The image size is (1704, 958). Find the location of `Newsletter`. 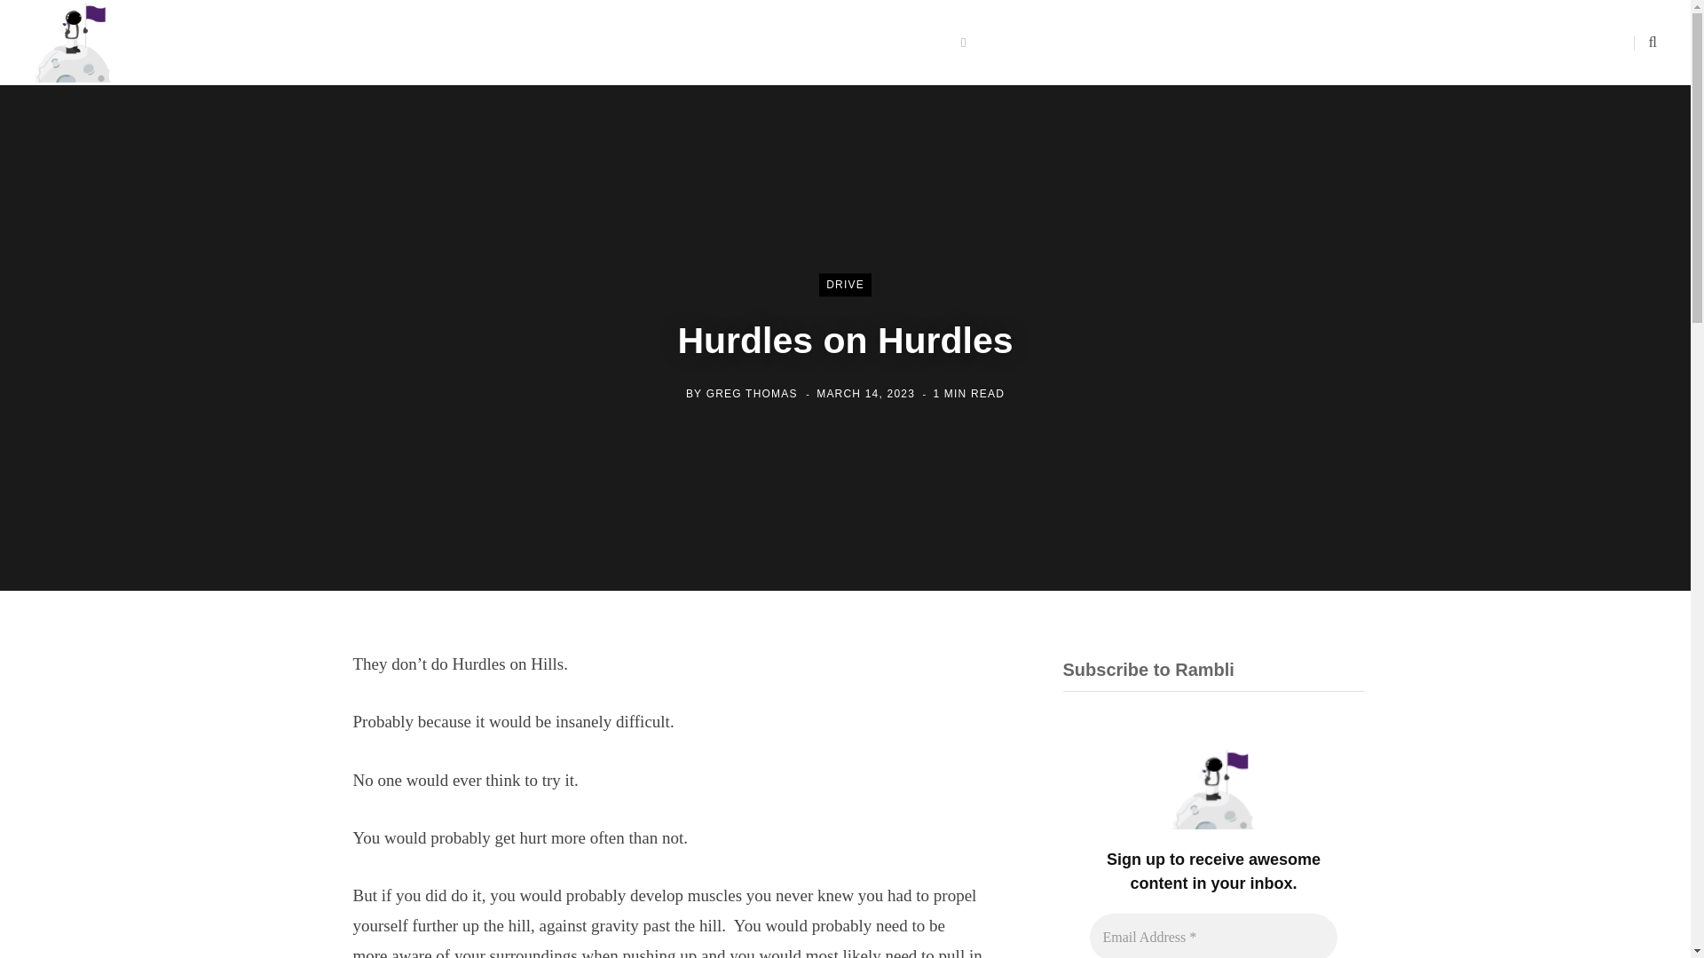

Newsletter is located at coordinates (1113, 43).